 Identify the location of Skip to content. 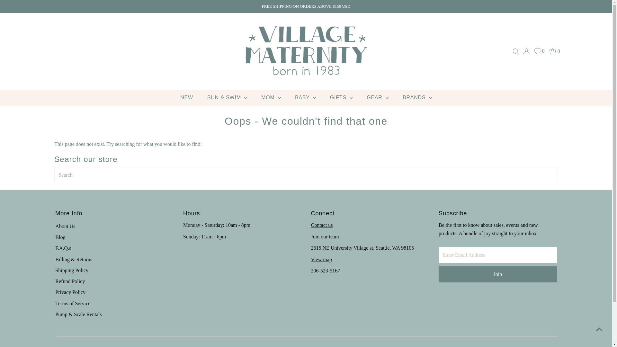
(22, 8).